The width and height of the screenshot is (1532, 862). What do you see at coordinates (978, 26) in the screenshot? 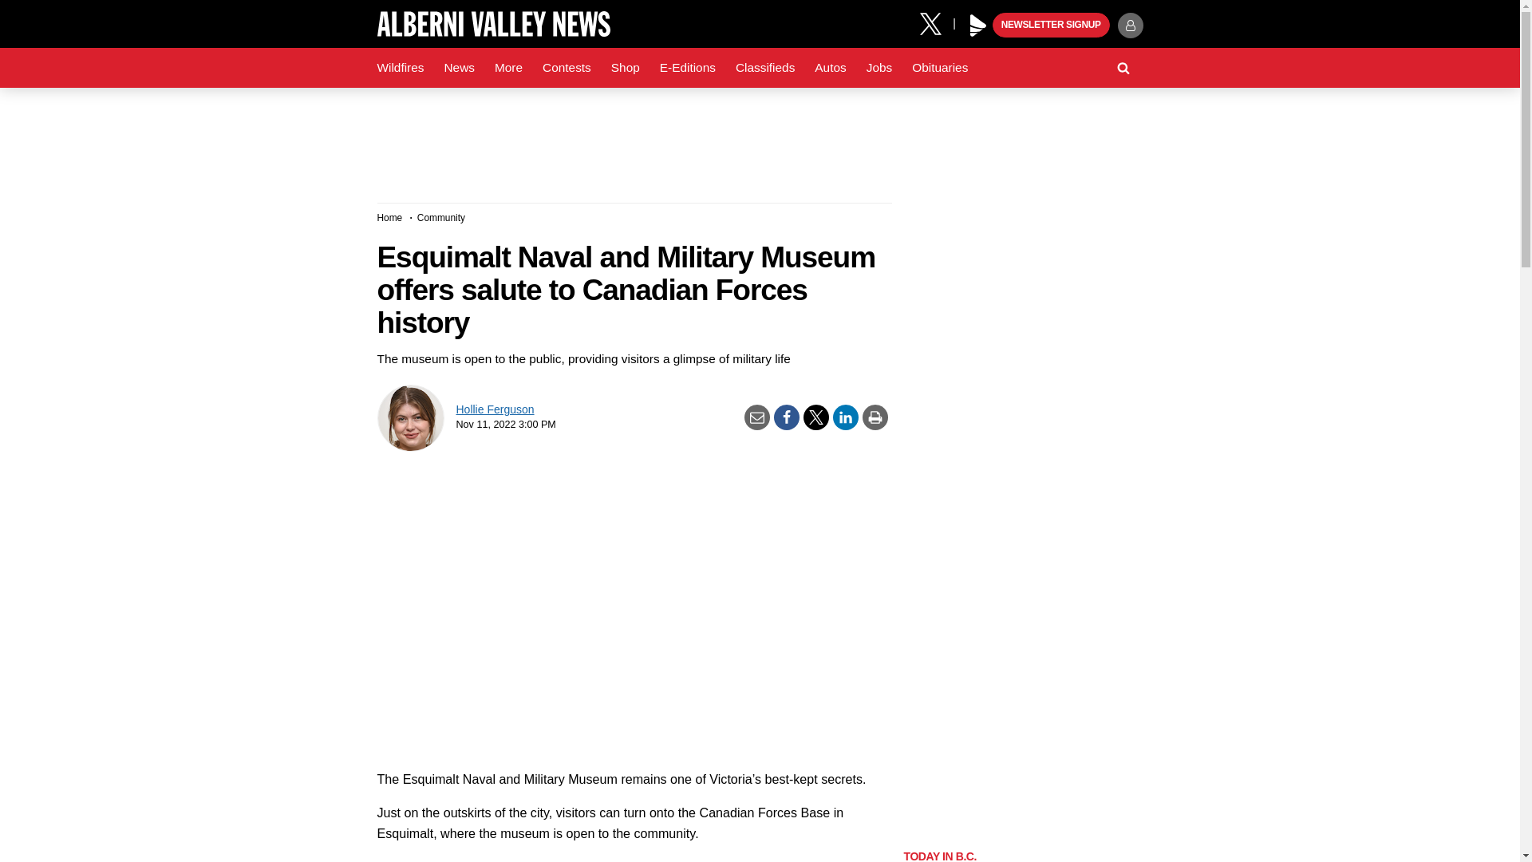
I see `Play` at bounding box center [978, 26].